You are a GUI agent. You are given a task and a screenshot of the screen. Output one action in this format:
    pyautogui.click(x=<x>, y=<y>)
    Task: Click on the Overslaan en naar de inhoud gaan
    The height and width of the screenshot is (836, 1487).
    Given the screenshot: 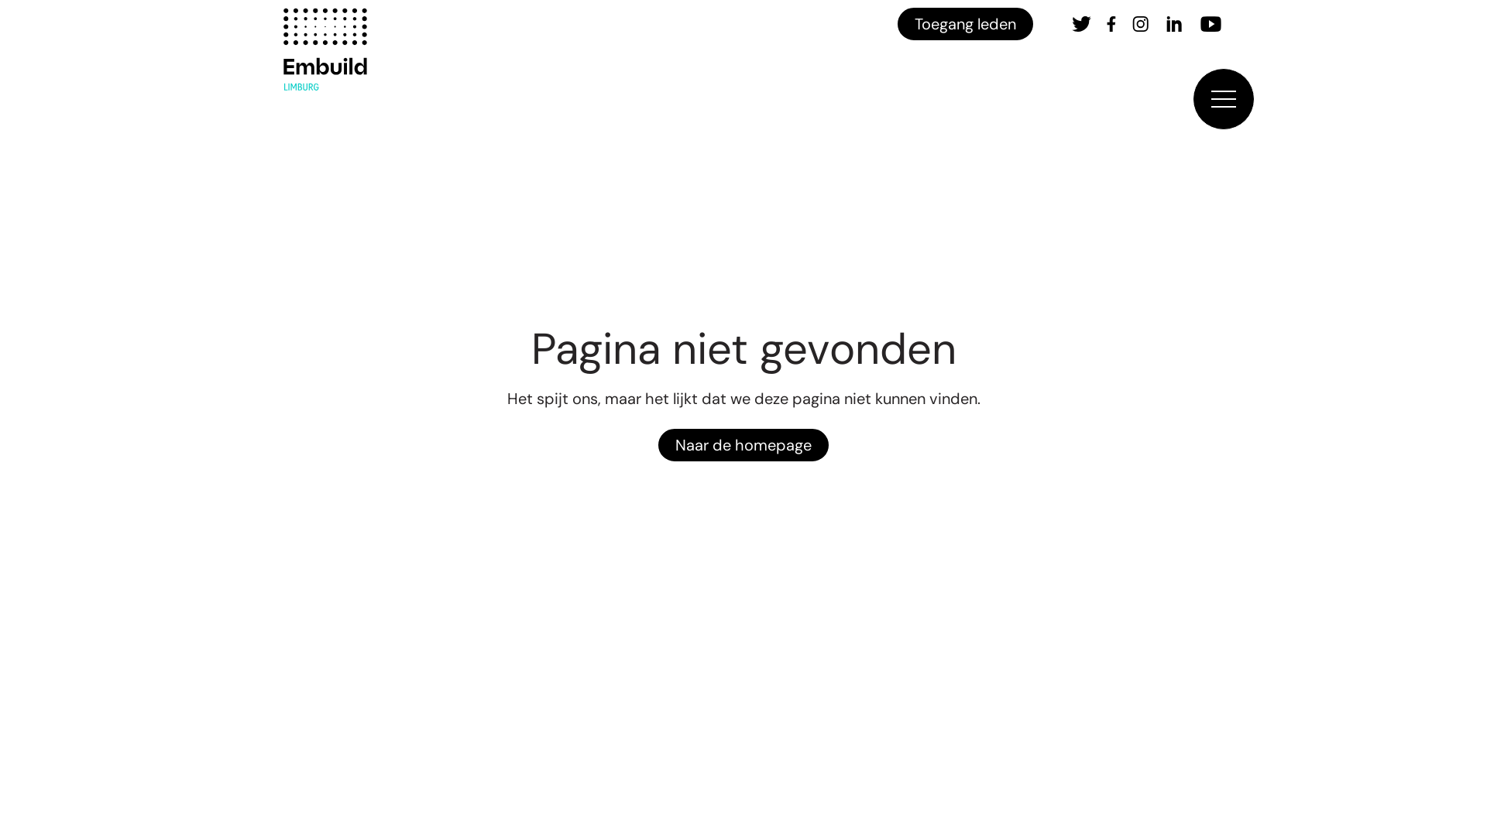 What is the action you would take?
    pyautogui.click(x=17, y=5)
    